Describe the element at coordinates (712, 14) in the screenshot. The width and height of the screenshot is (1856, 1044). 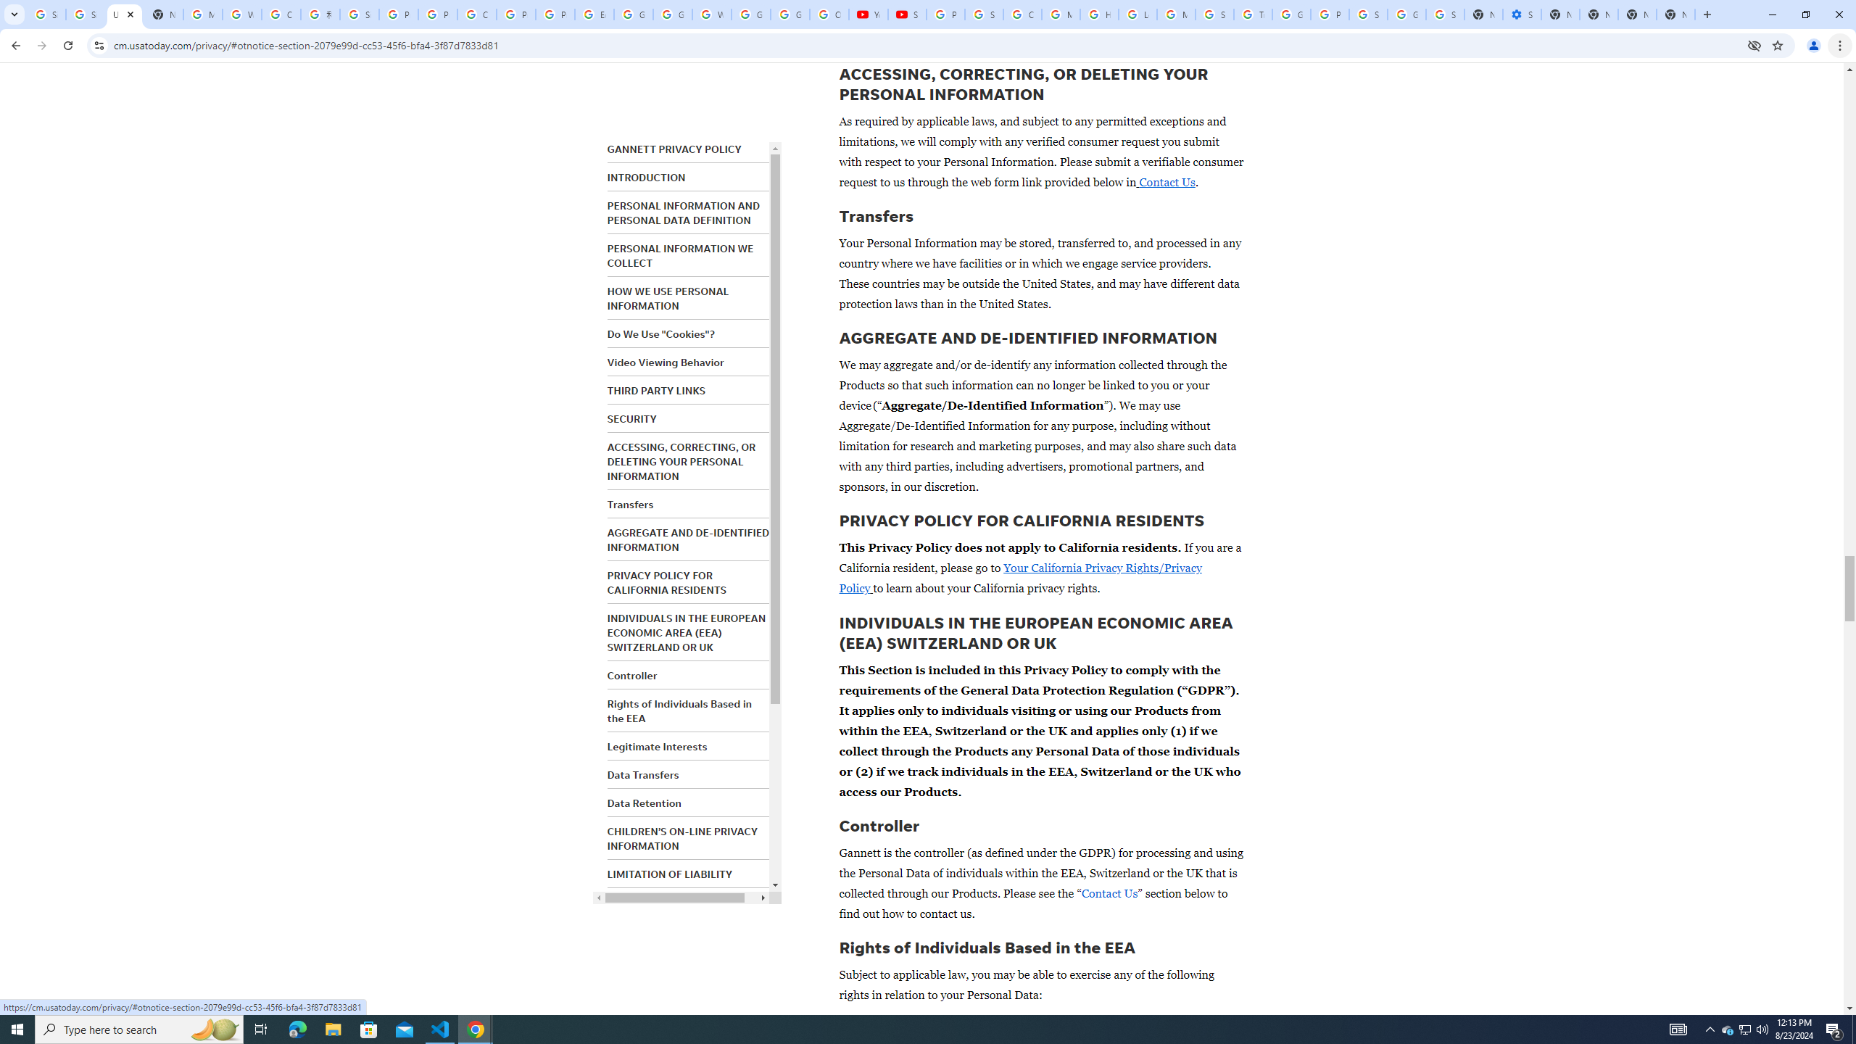
I see `Welcome to My Activity` at that location.